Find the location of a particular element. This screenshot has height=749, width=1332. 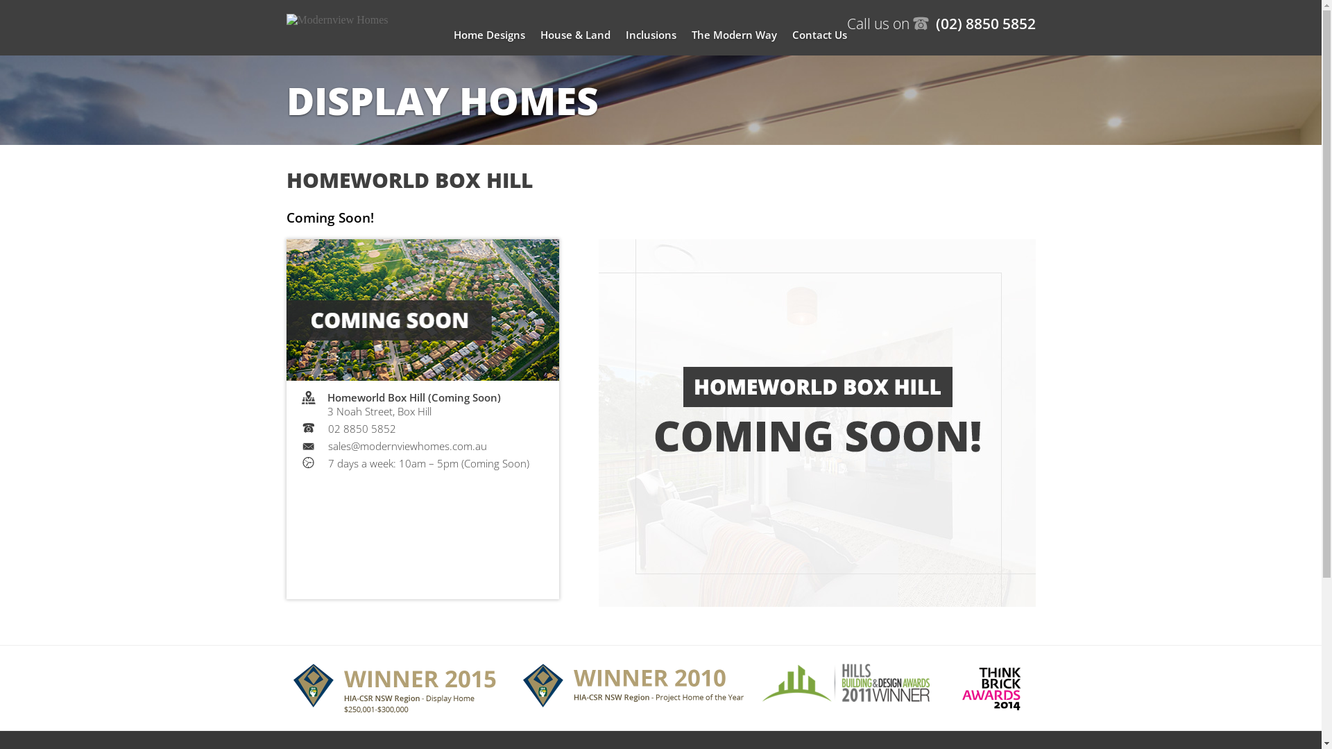

Contact Us is located at coordinates (820, 35).